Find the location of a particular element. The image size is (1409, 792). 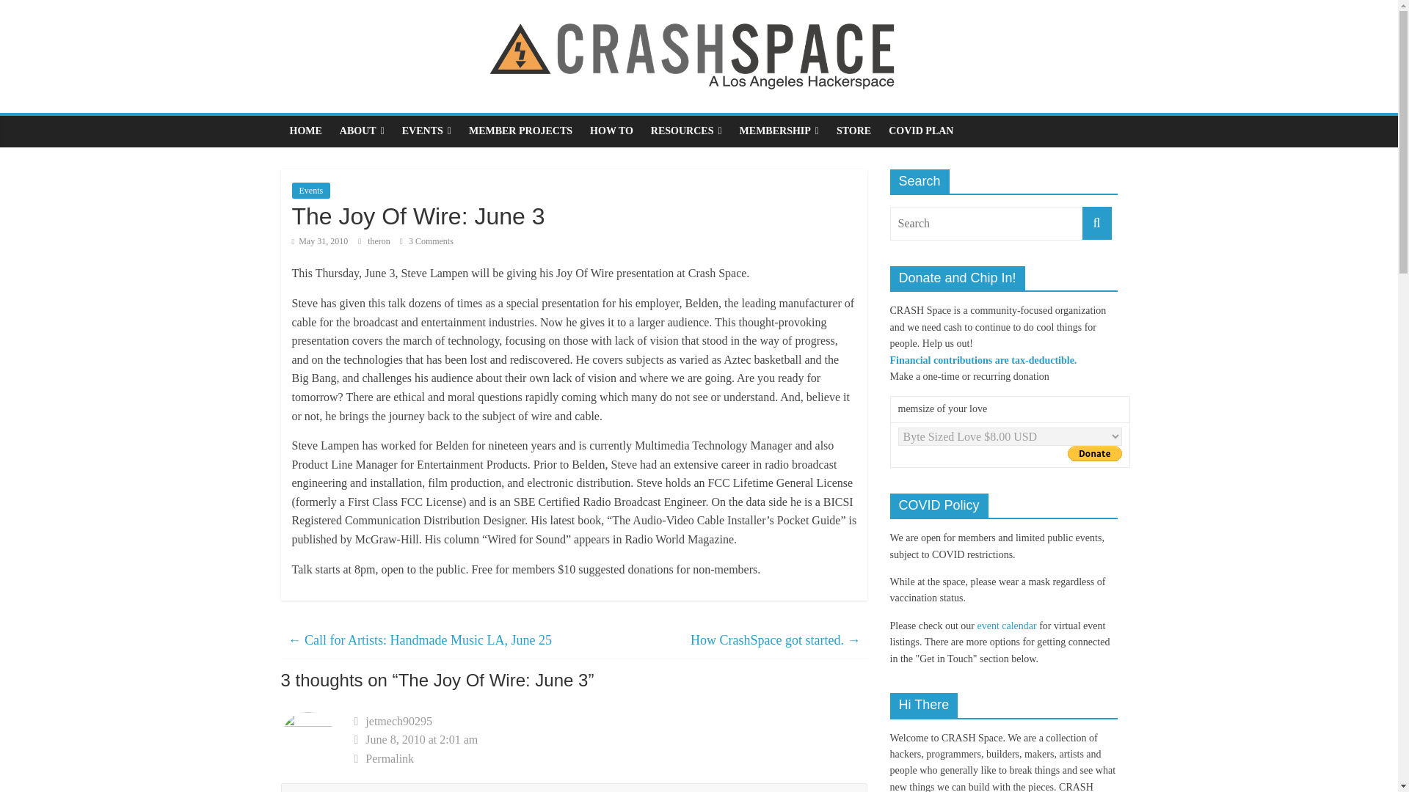

theron is located at coordinates (380, 241).